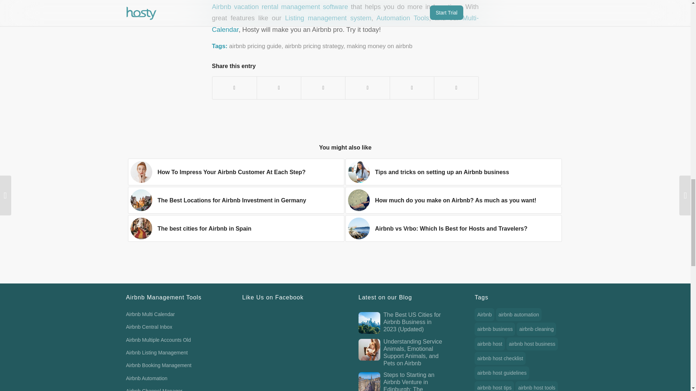  Describe the element at coordinates (402, 18) in the screenshot. I see `Automation Tools` at that location.